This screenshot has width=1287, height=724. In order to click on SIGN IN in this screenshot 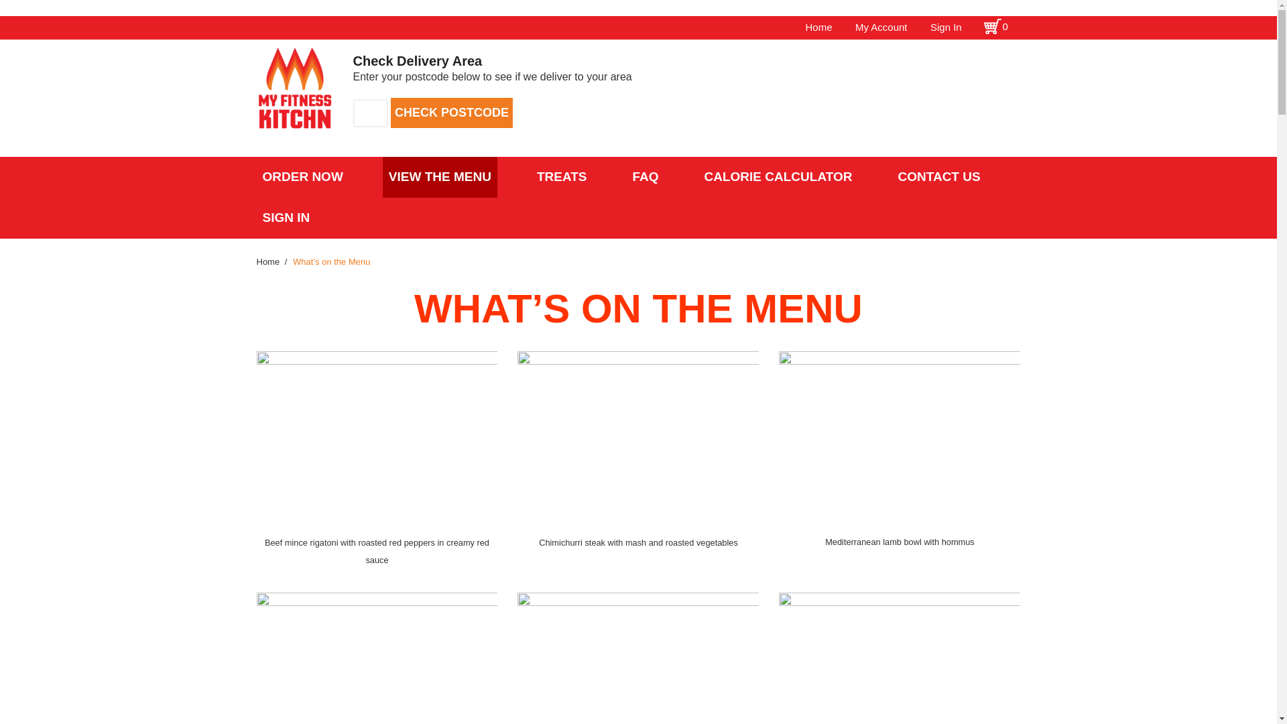, I will do `click(286, 218)`.